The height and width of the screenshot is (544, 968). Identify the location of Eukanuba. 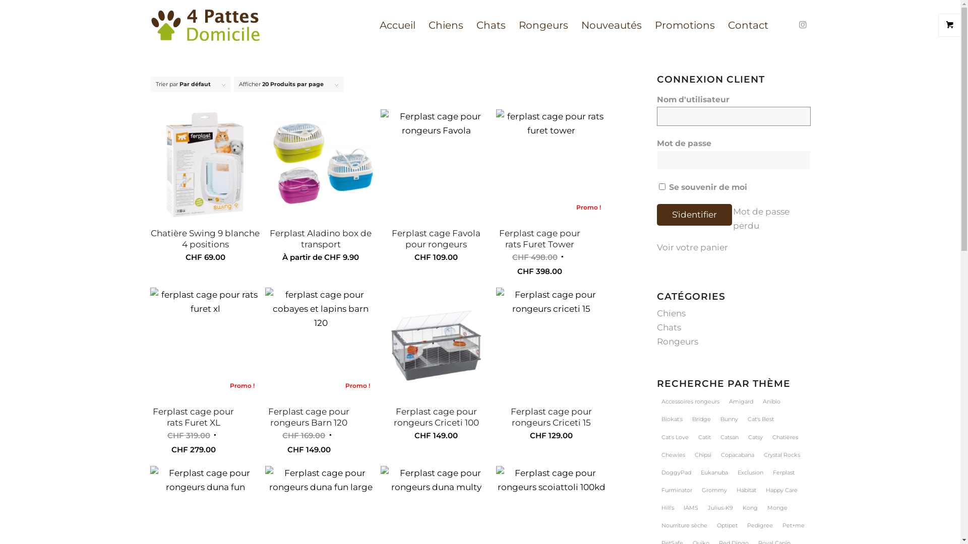
(714, 472).